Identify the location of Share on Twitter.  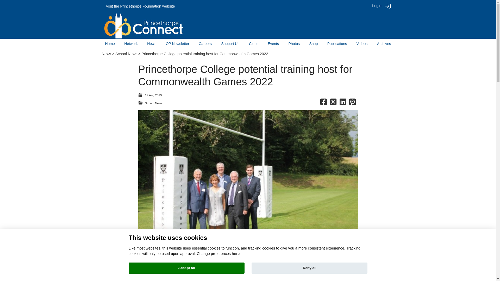
(333, 103).